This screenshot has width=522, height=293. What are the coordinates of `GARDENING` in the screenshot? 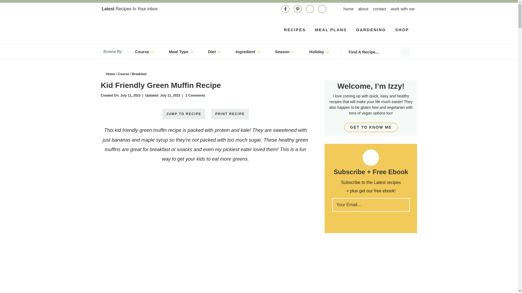 It's located at (371, 30).